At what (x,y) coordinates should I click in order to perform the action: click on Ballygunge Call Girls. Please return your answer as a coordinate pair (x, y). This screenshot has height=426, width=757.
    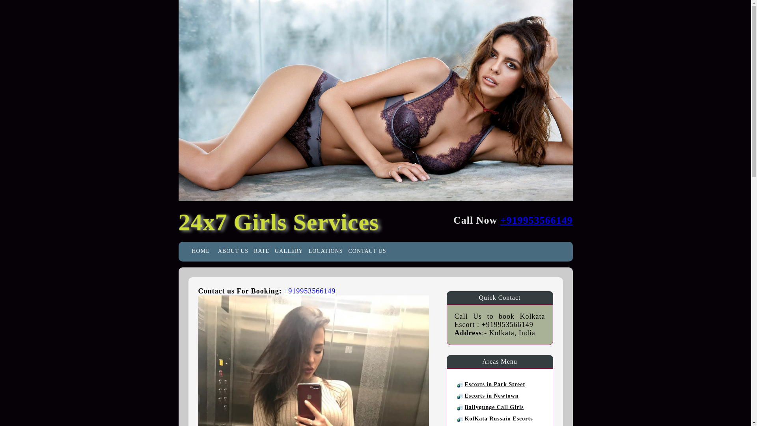
    Looking at the image, I should click on (494, 407).